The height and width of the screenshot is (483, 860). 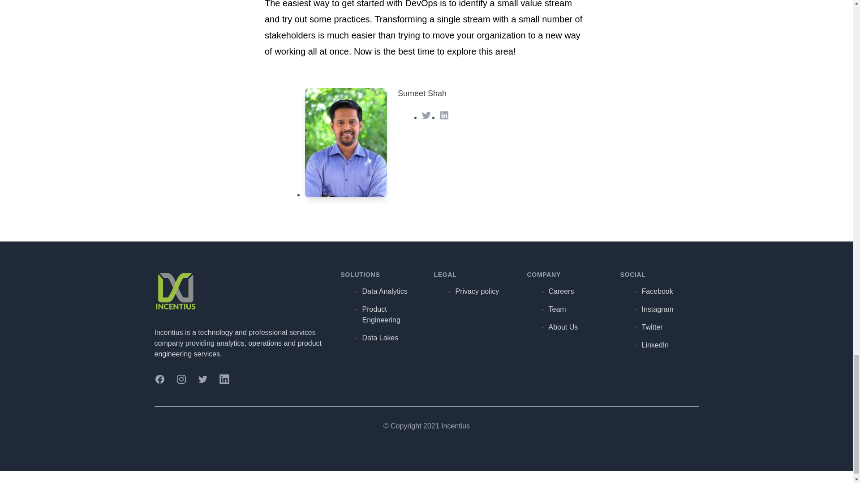 I want to click on Instagram, so click(x=181, y=379).